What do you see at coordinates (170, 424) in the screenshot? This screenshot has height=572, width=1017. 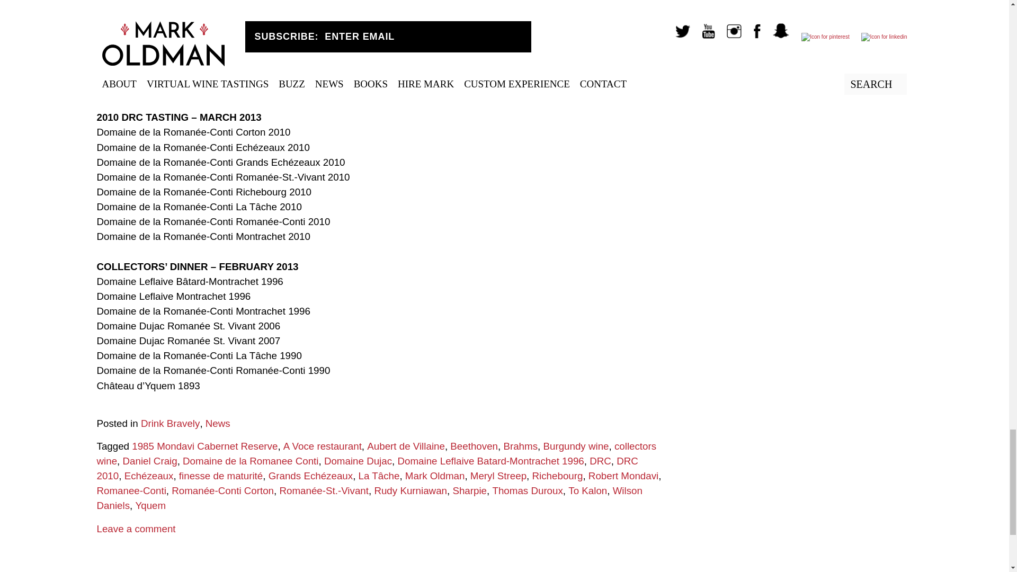 I see `Drink Bravely` at bounding box center [170, 424].